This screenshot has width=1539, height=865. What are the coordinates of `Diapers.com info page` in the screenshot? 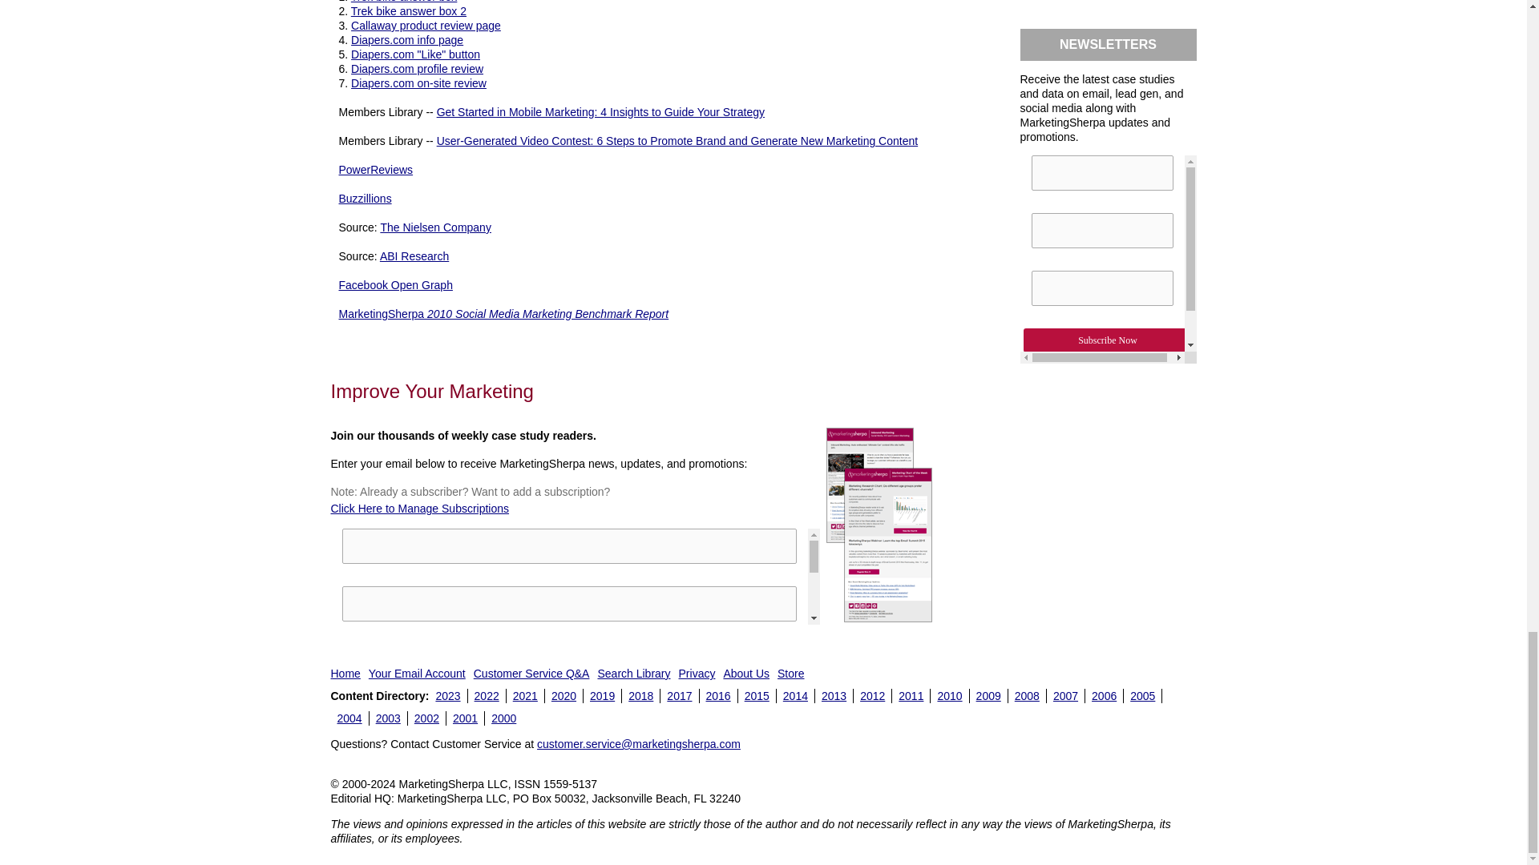 It's located at (406, 40).